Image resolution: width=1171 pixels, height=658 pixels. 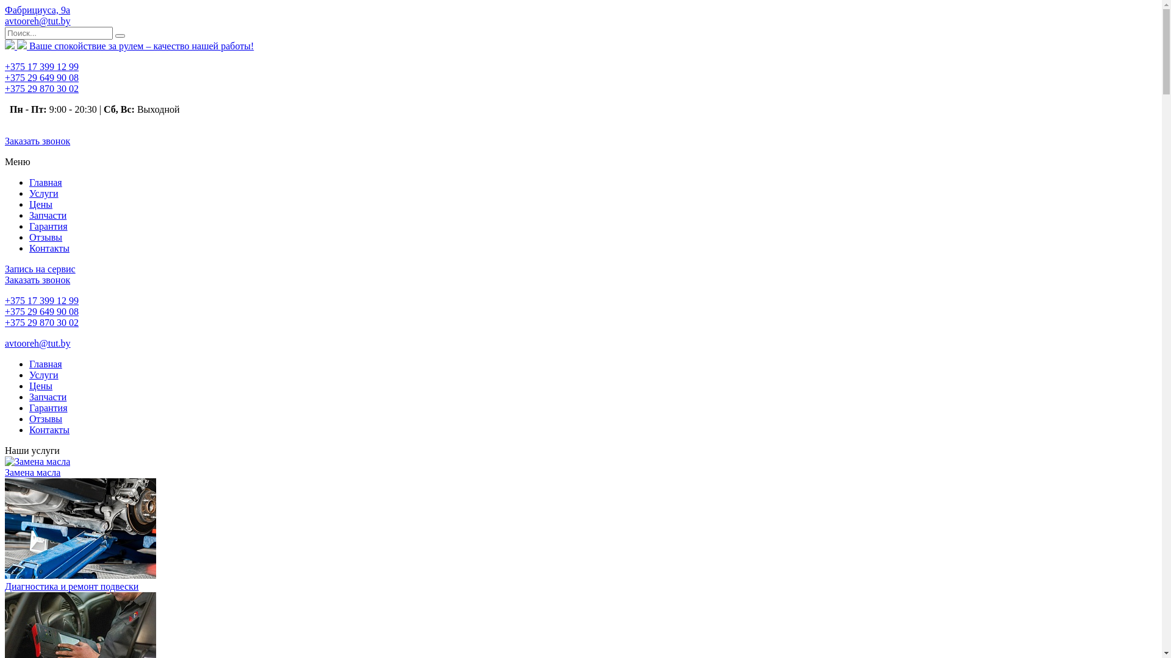 I want to click on +375 17 399 12 99, so click(x=41, y=301).